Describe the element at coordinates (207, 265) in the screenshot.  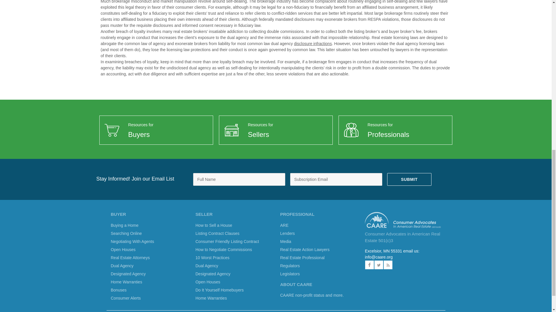
I see `Dual Agency` at that location.